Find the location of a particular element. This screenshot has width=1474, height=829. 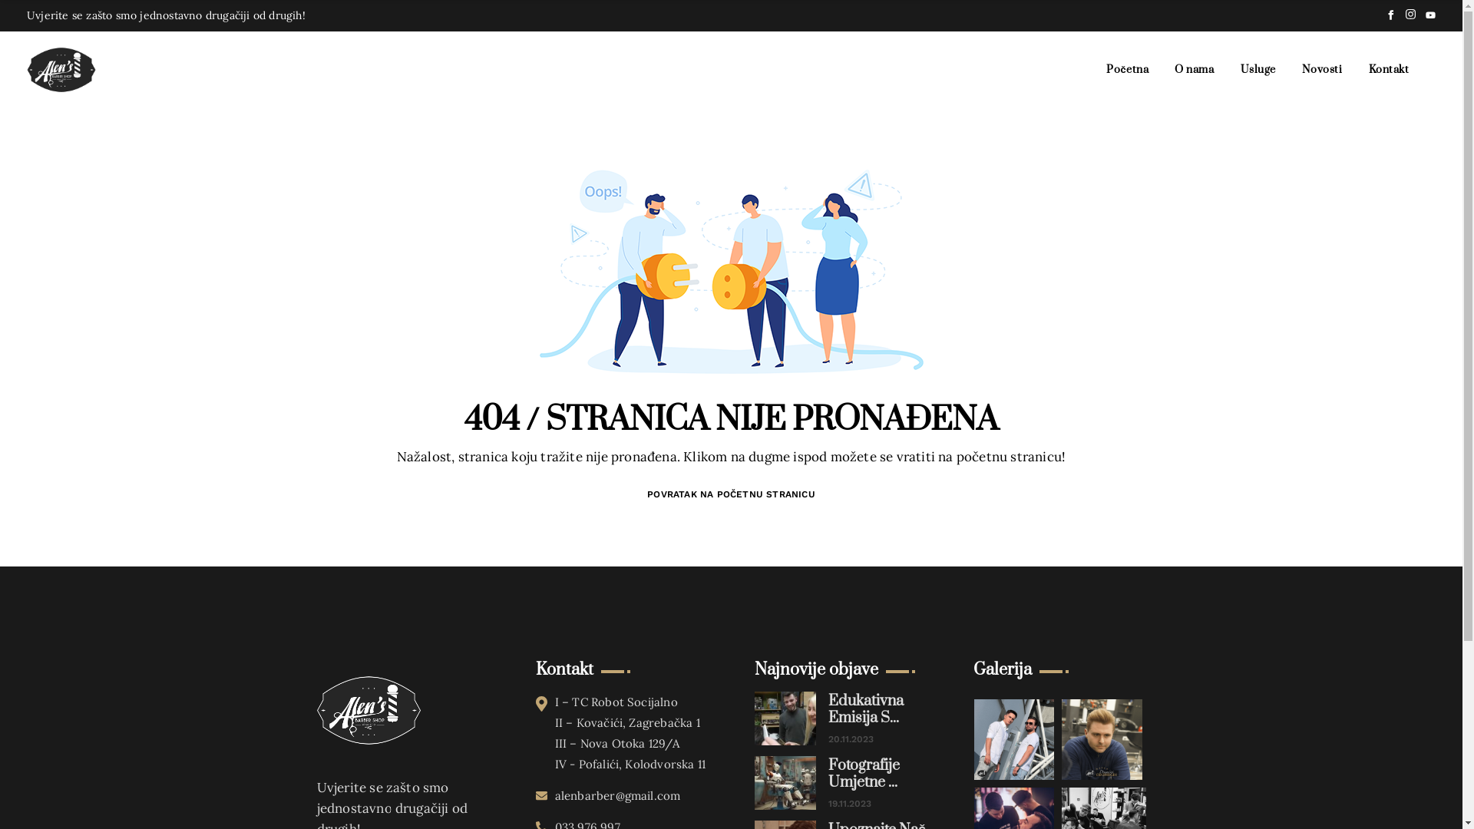

Kontakt is located at coordinates (1390, 70).